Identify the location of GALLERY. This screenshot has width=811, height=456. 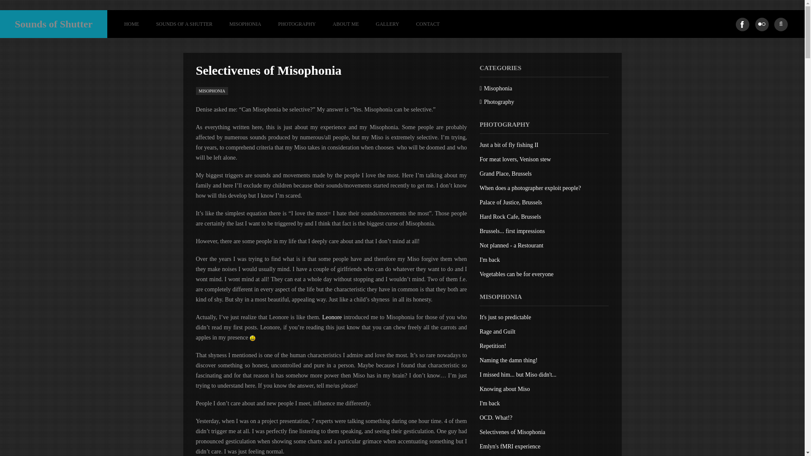
(387, 24).